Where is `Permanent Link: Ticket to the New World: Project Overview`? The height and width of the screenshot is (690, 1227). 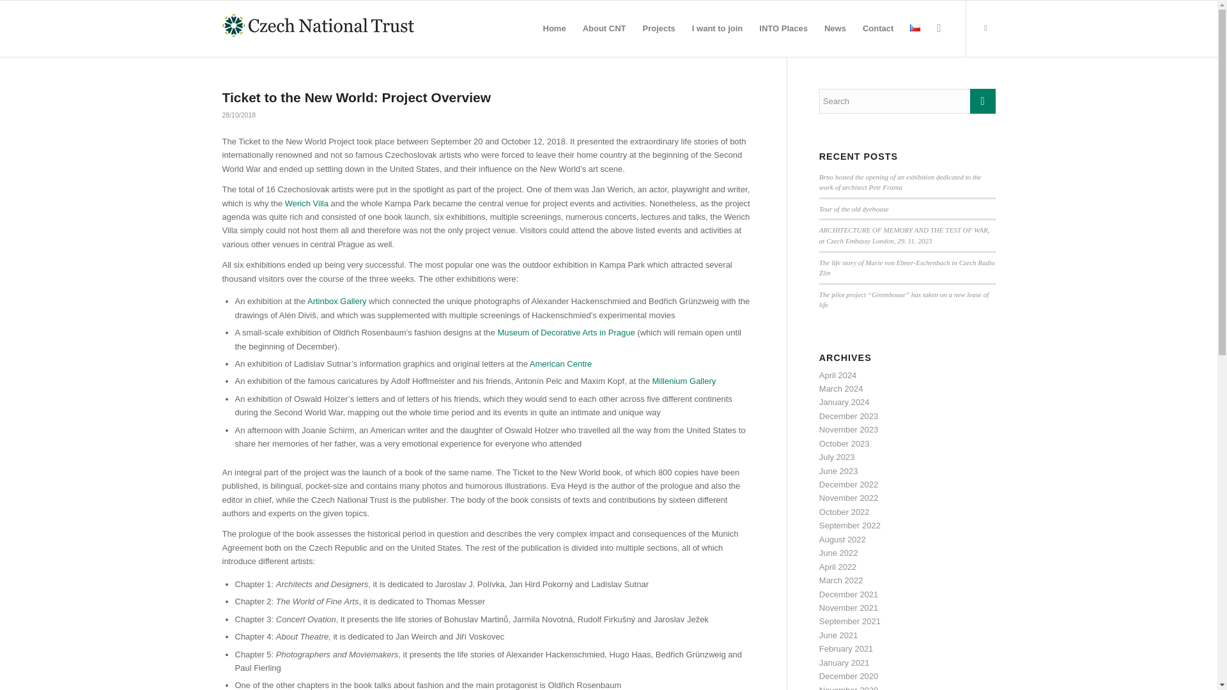 Permanent Link: Ticket to the New World: Project Overview is located at coordinates (357, 97).